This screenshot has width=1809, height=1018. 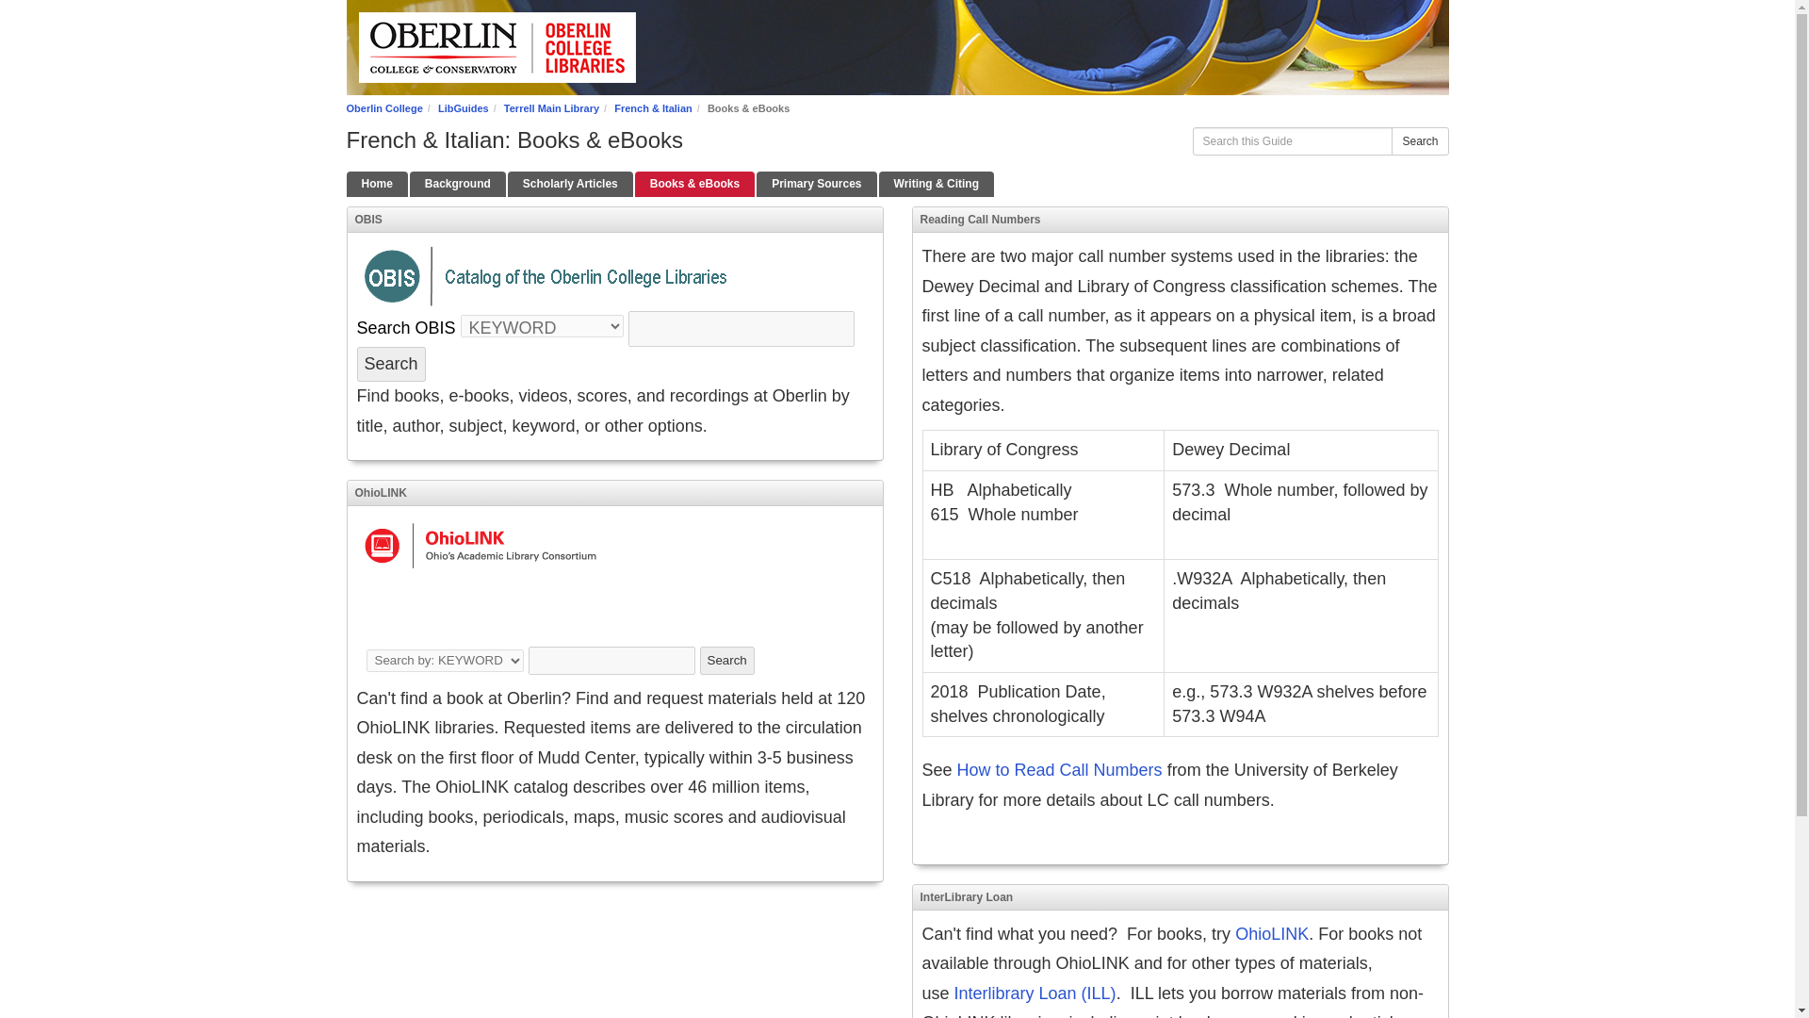 I want to click on Primary Sources, so click(x=816, y=185).